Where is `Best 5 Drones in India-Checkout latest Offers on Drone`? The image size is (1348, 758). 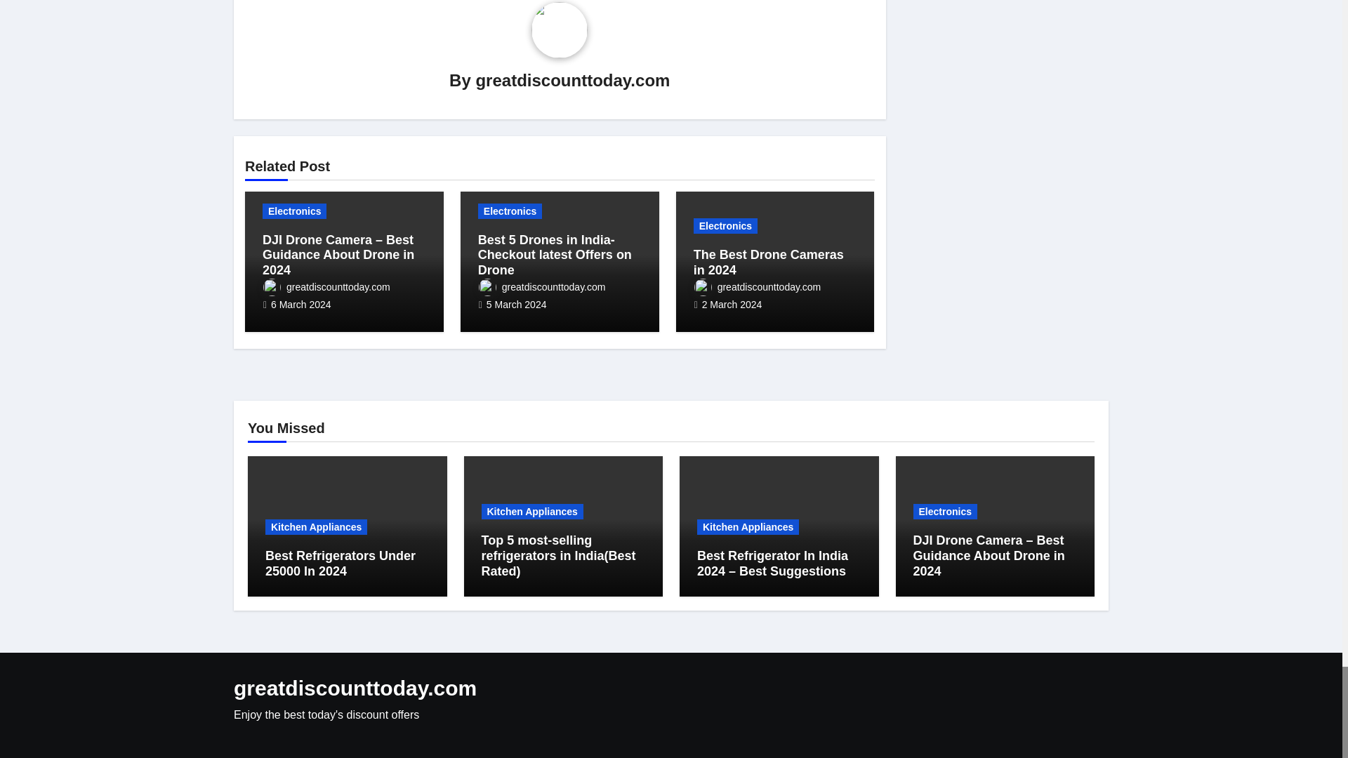 Best 5 Drones in India-Checkout latest Offers on Drone is located at coordinates (555, 255).